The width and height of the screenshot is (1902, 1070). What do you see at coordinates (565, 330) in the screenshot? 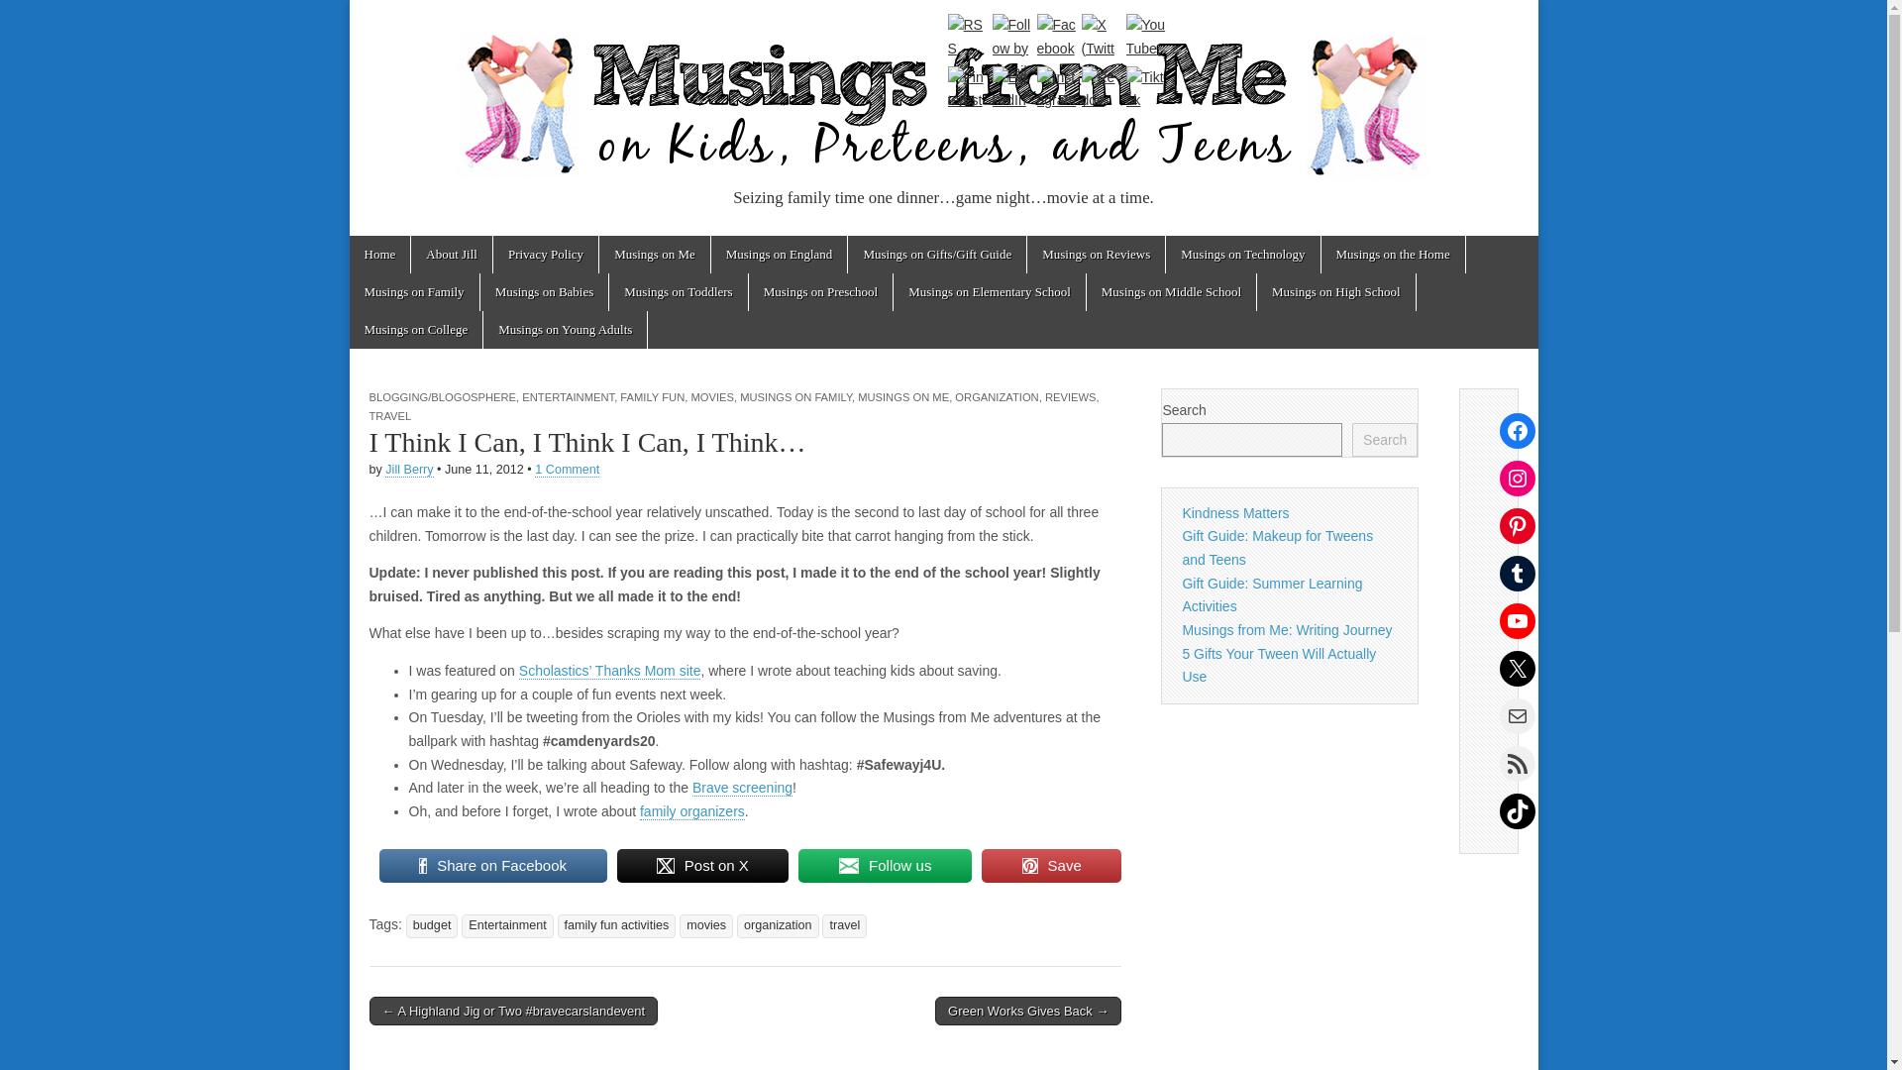
I see `Musings on Young Adults` at bounding box center [565, 330].